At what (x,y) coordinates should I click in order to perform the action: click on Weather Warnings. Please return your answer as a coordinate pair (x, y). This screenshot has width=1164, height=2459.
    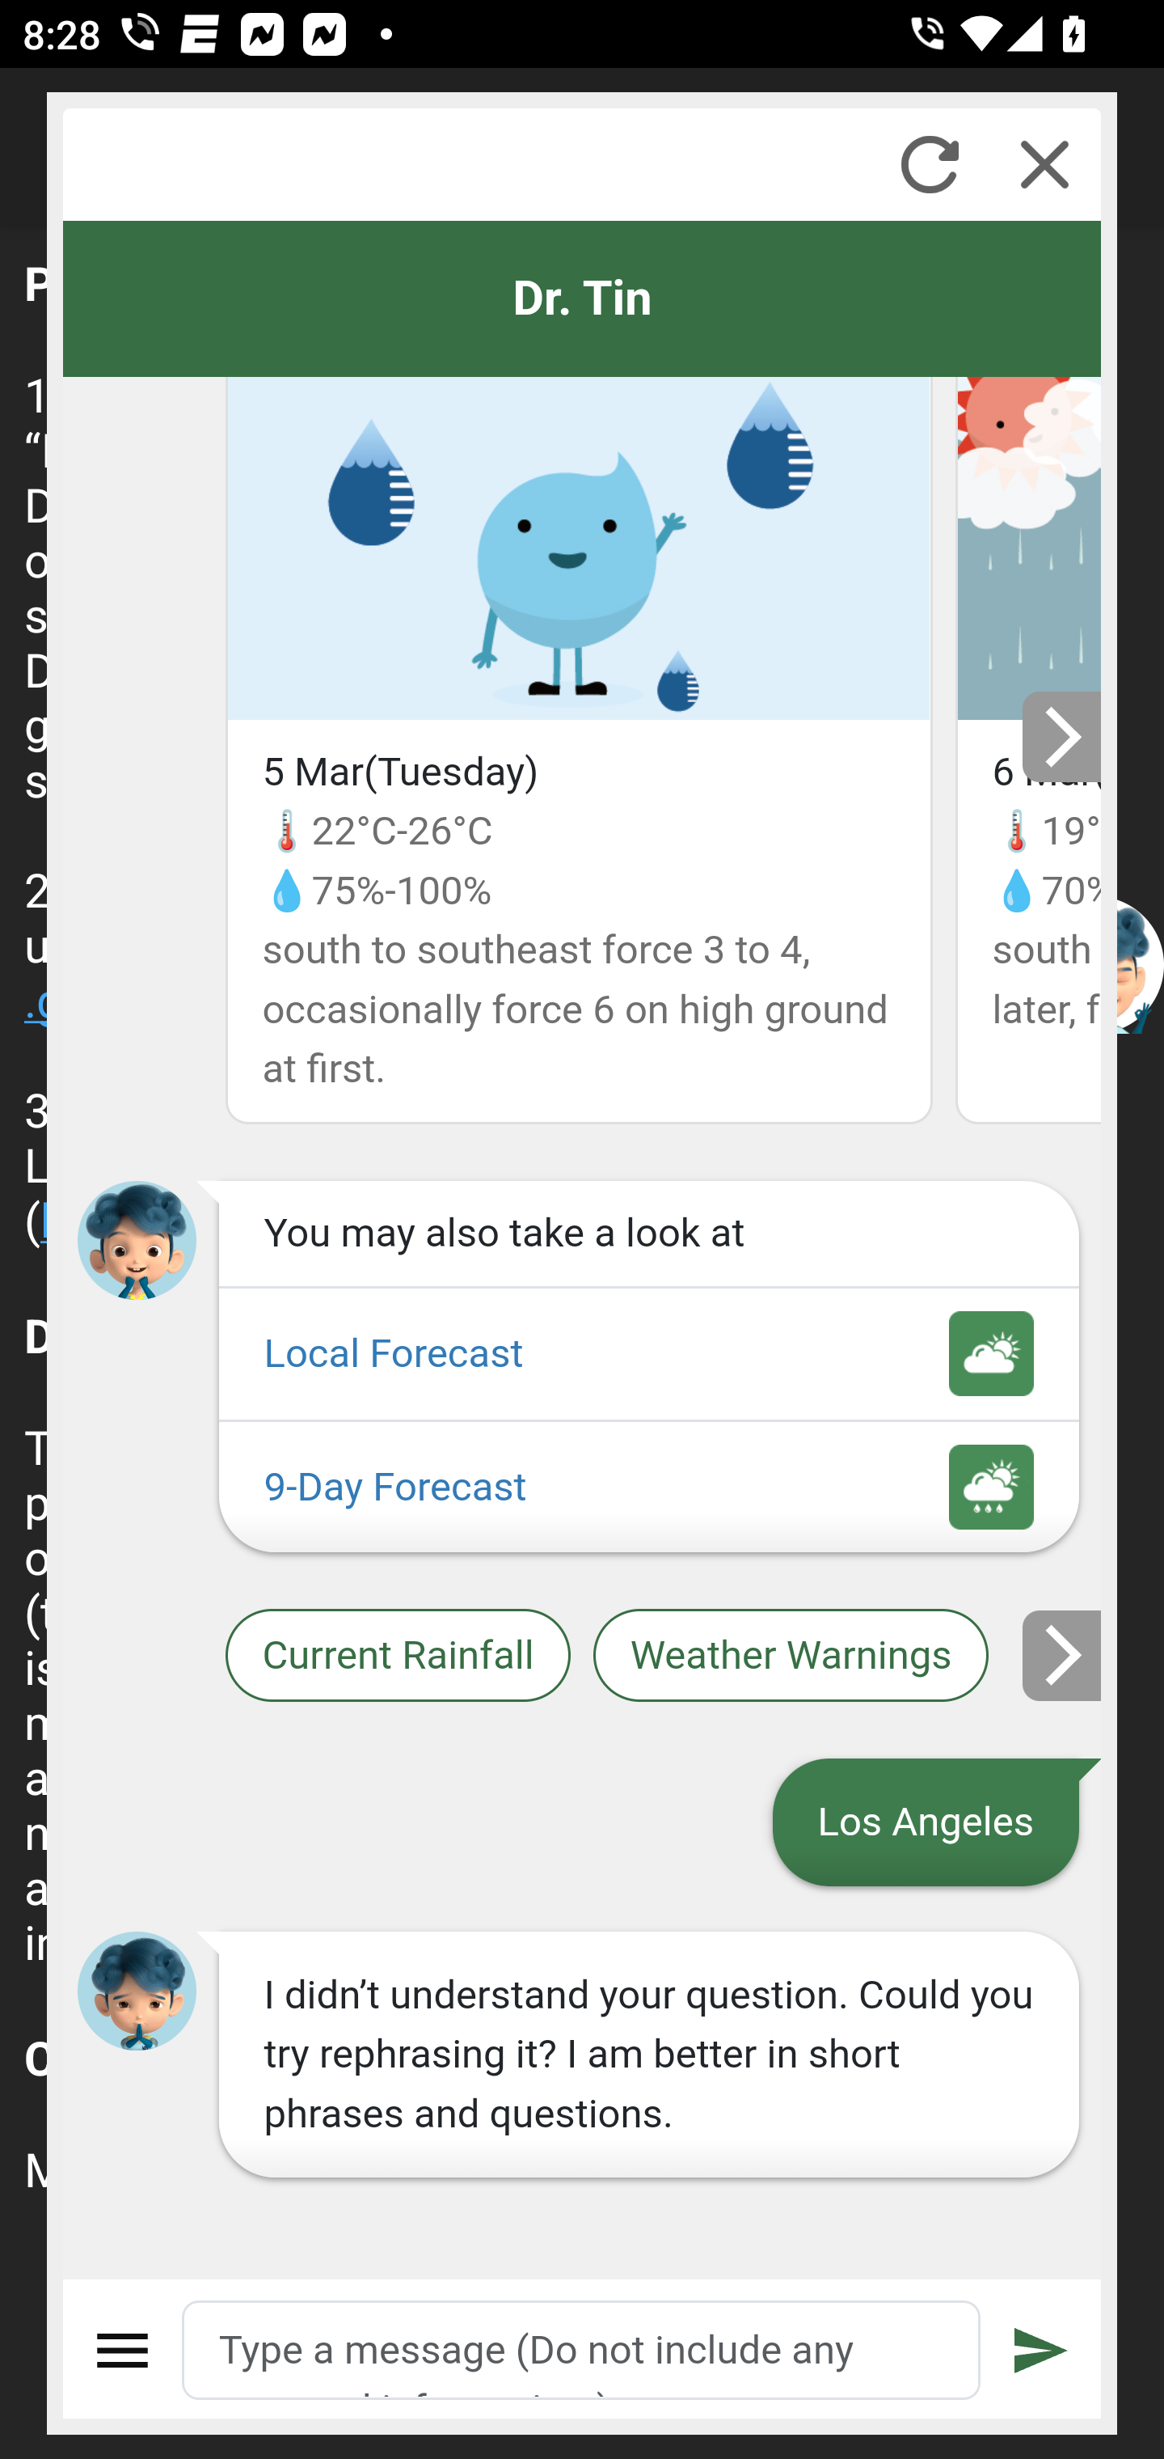
    Looking at the image, I should click on (791, 1656).